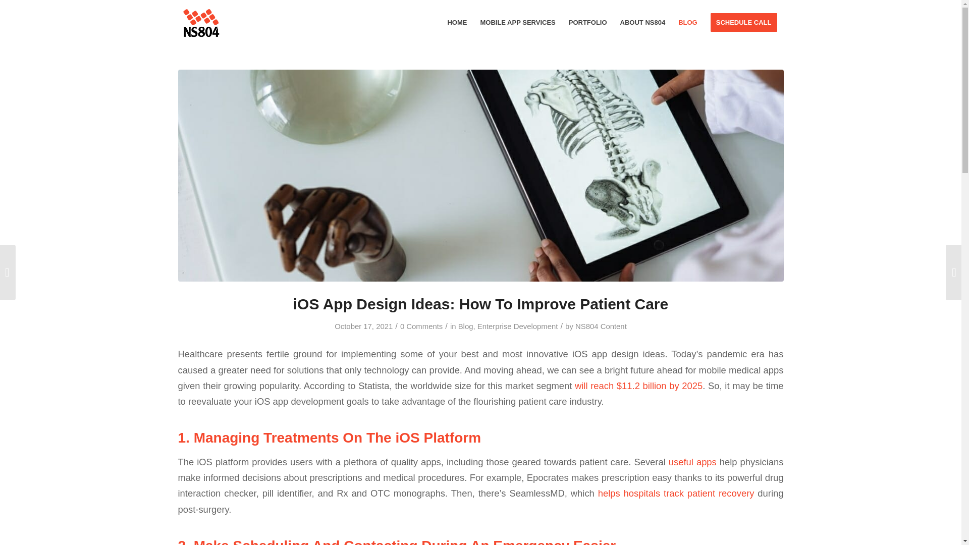 The image size is (969, 545). What do you see at coordinates (676, 493) in the screenshot?
I see `helps hospitals track patient recovery` at bounding box center [676, 493].